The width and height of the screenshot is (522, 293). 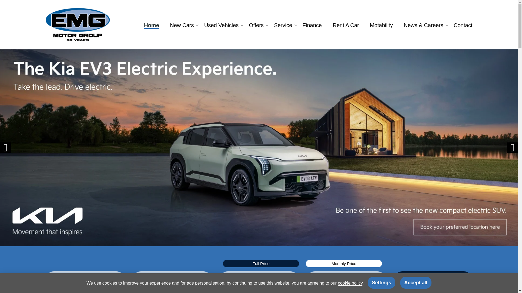 What do you see at coordinates (312, 25) in the screenshot?
I see `Finance` at bounding box center [312, 25].